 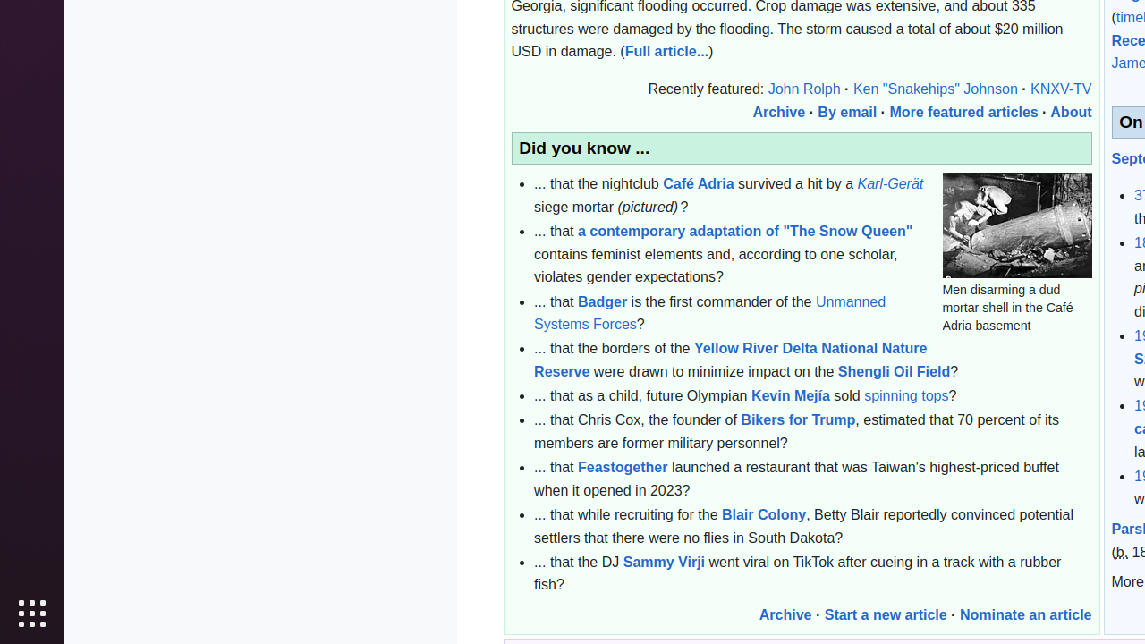 I want to click on Blair Colony, so click(x=764, y=514).